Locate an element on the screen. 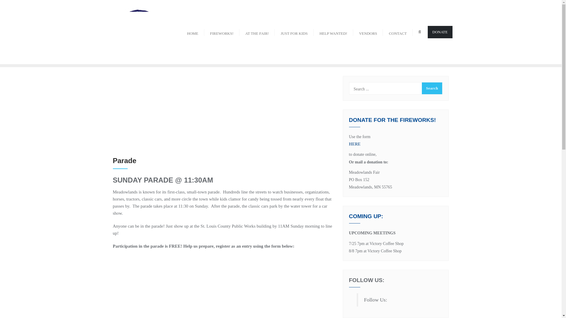 The image size is (566, 318). Parade is located at coordinates (223, 112).